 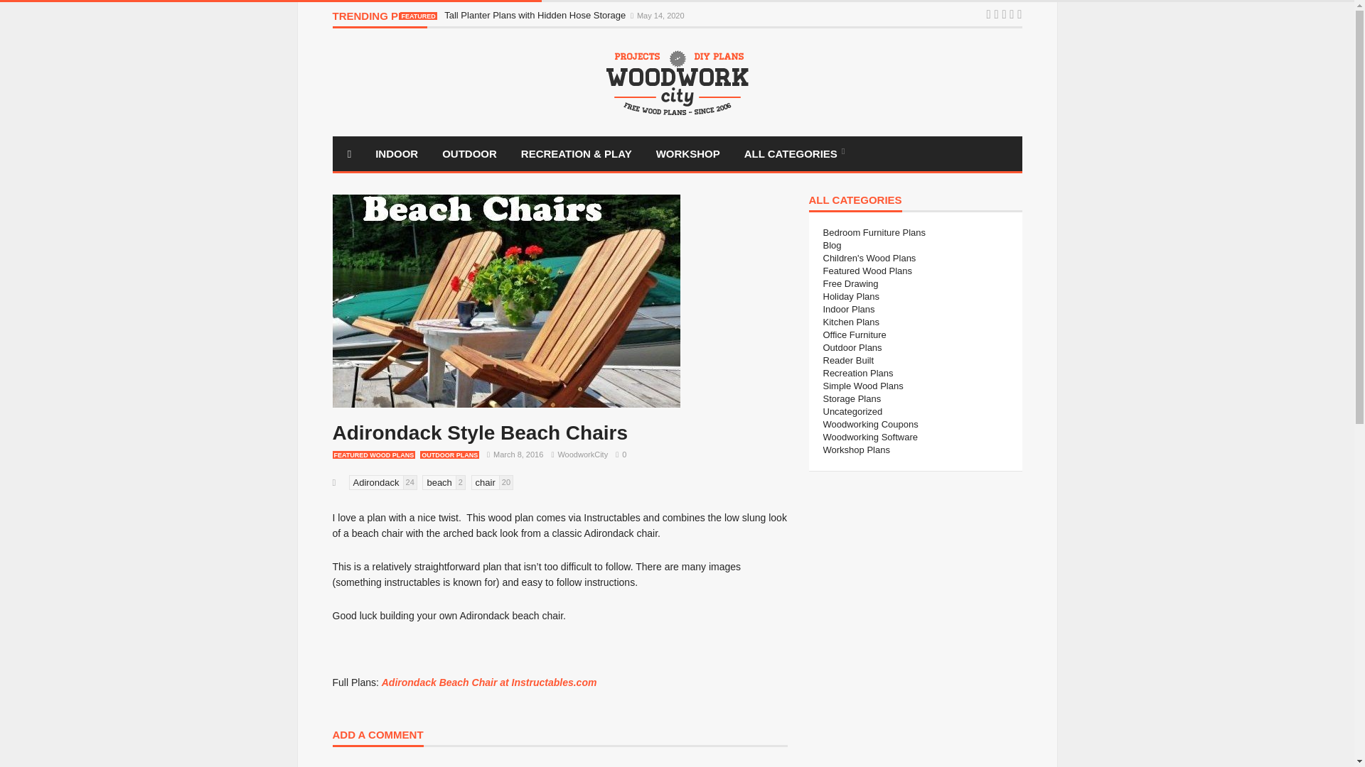 What do you see at coordinates (396, 153) in the screenshot?
I see `INDOOR` at bounding box center [396, 153].